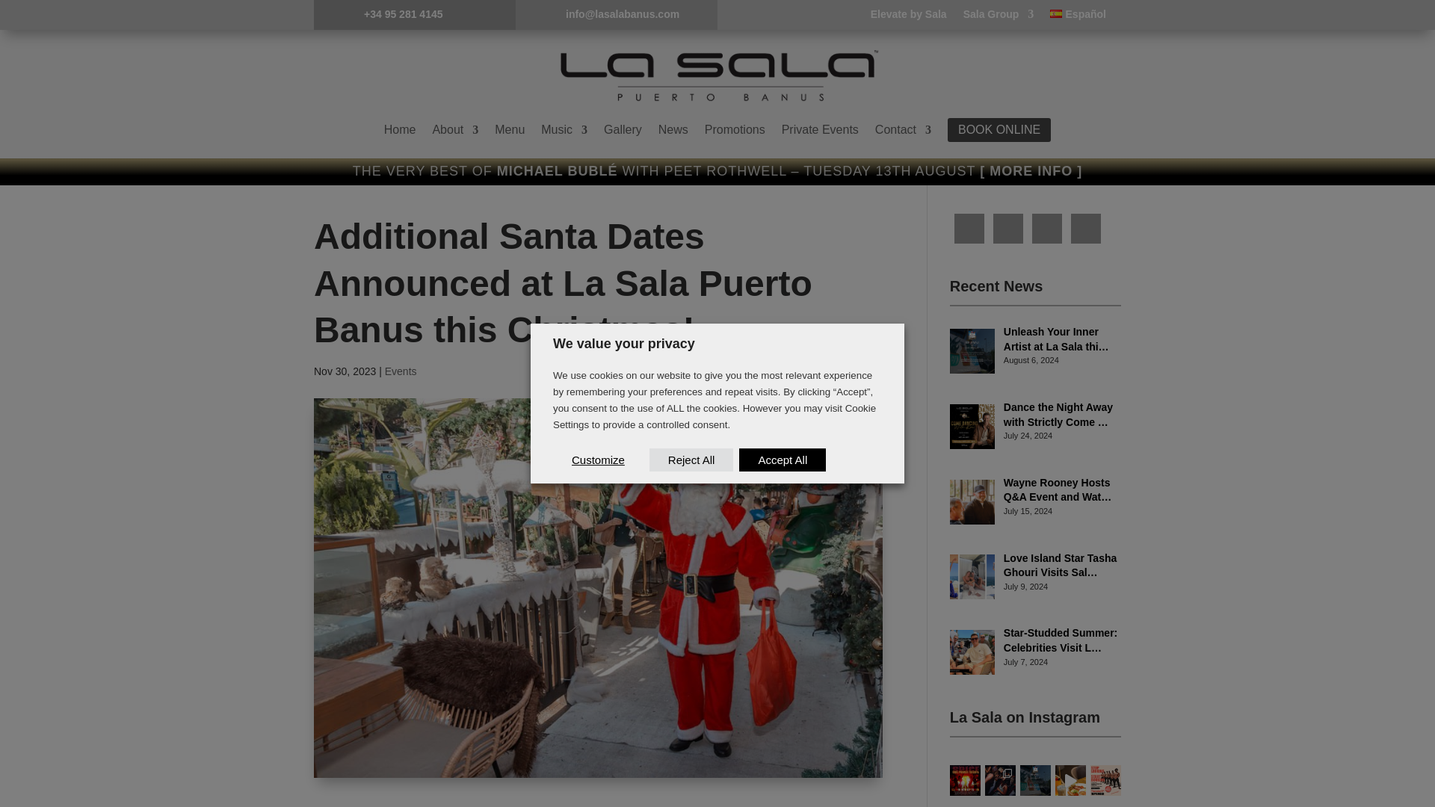 The height and width of the screenshot is (807, 1435). What do you see at coordinates (909, 16) in the screenshot?
I see `Elevate by Sala` at bounding box center [909, 16].